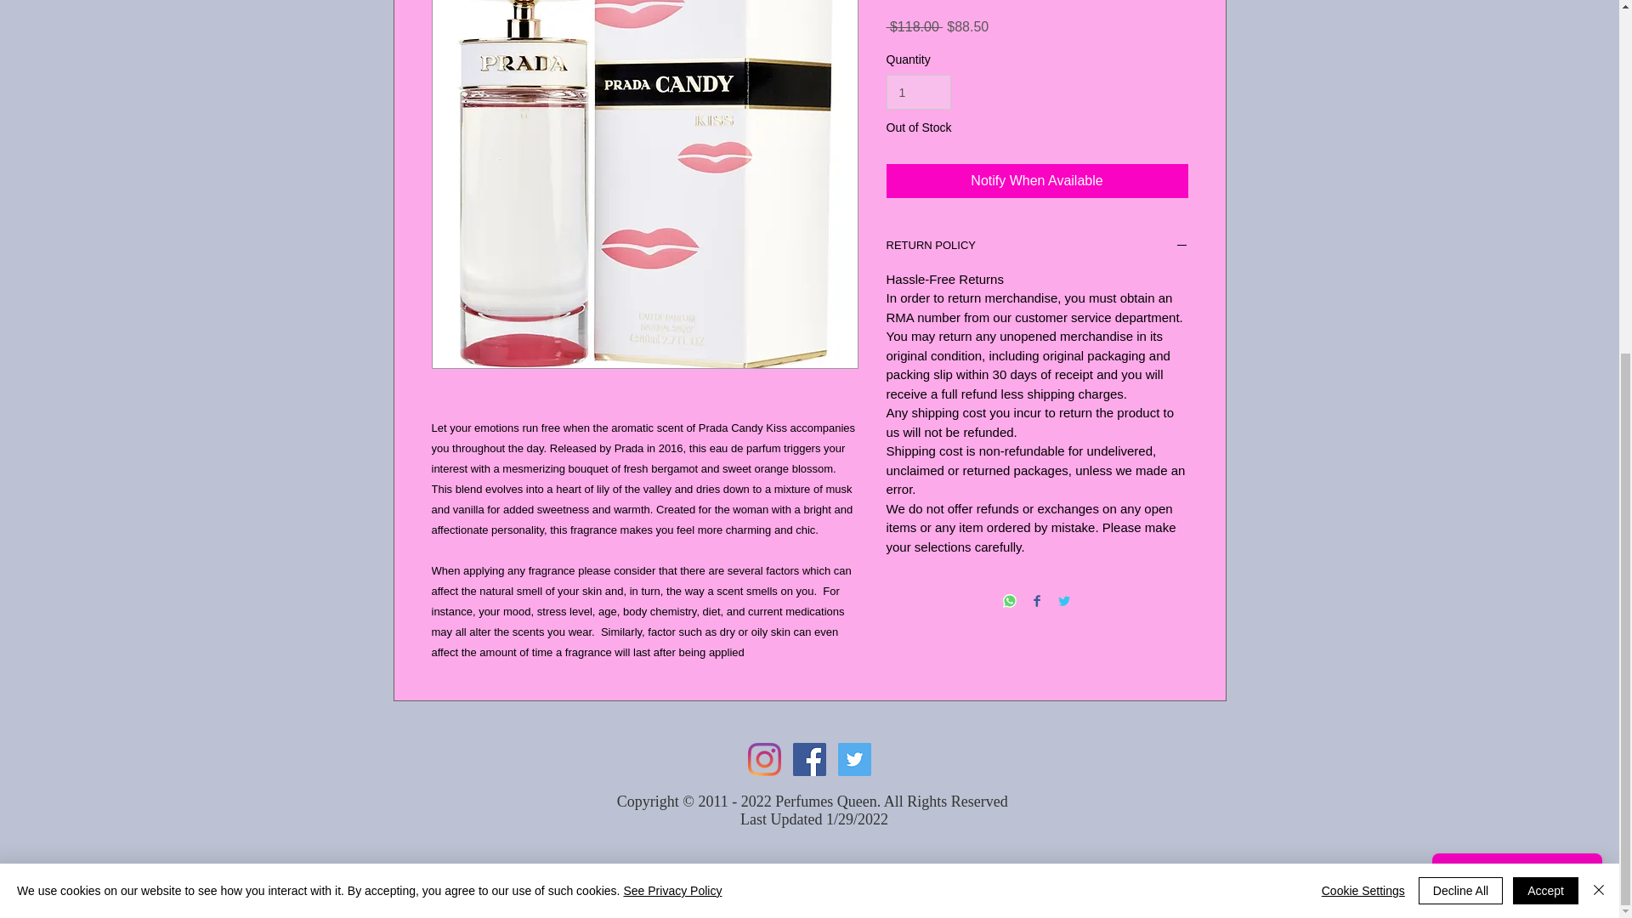 Image resolution: width=1632 pixels, height=918 pixels. Describe the element at coordinates (671, 323) in the screenshot. I see `See Privacy Policy` at that location.